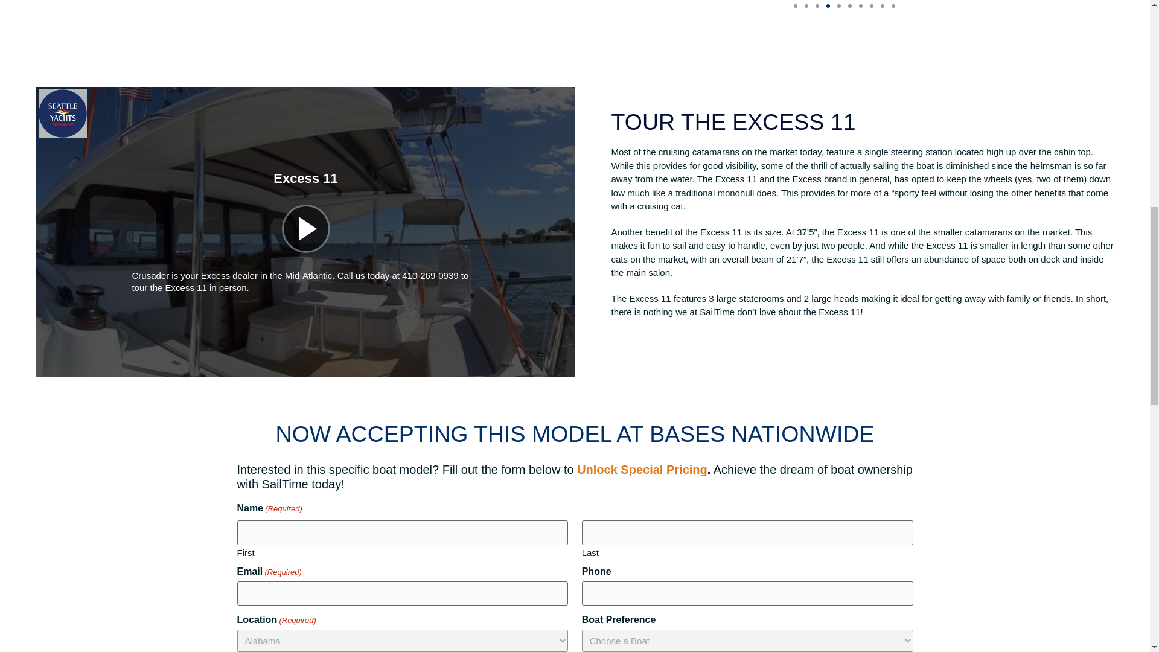 This screenshot has width=1159, height=652. Describe the element at coordinates (1068, 51) in the screenshot. I see `FareHarbor` at that location.